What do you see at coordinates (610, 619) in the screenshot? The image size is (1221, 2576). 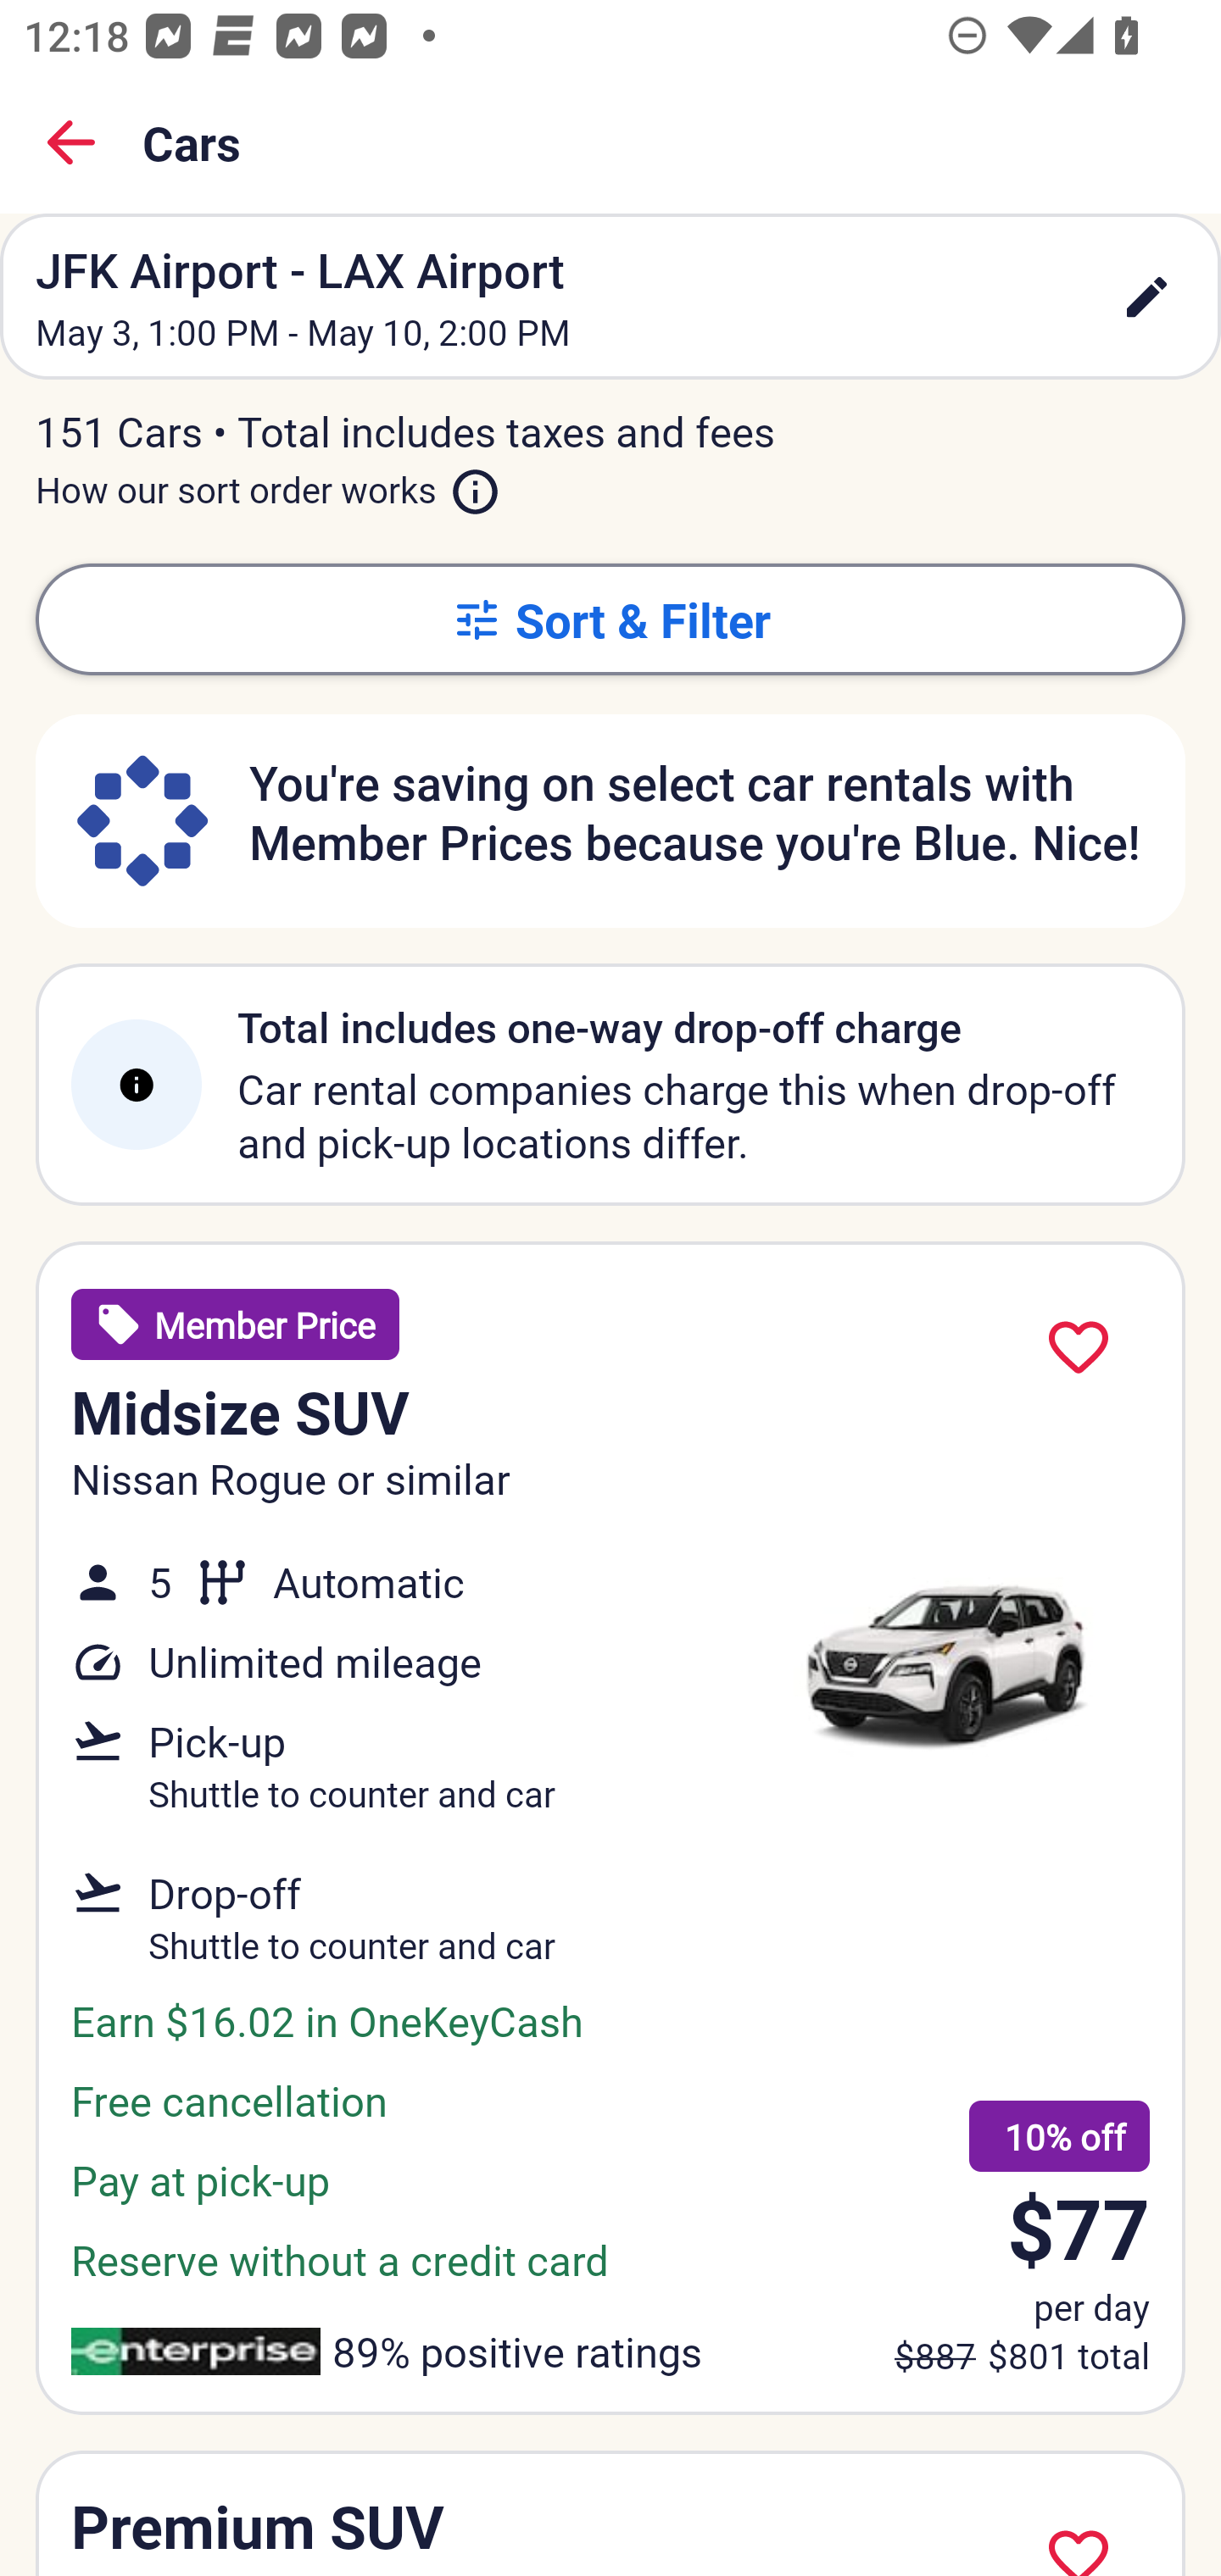 I see `Sort & Filter` at bounding box center [610, 619].